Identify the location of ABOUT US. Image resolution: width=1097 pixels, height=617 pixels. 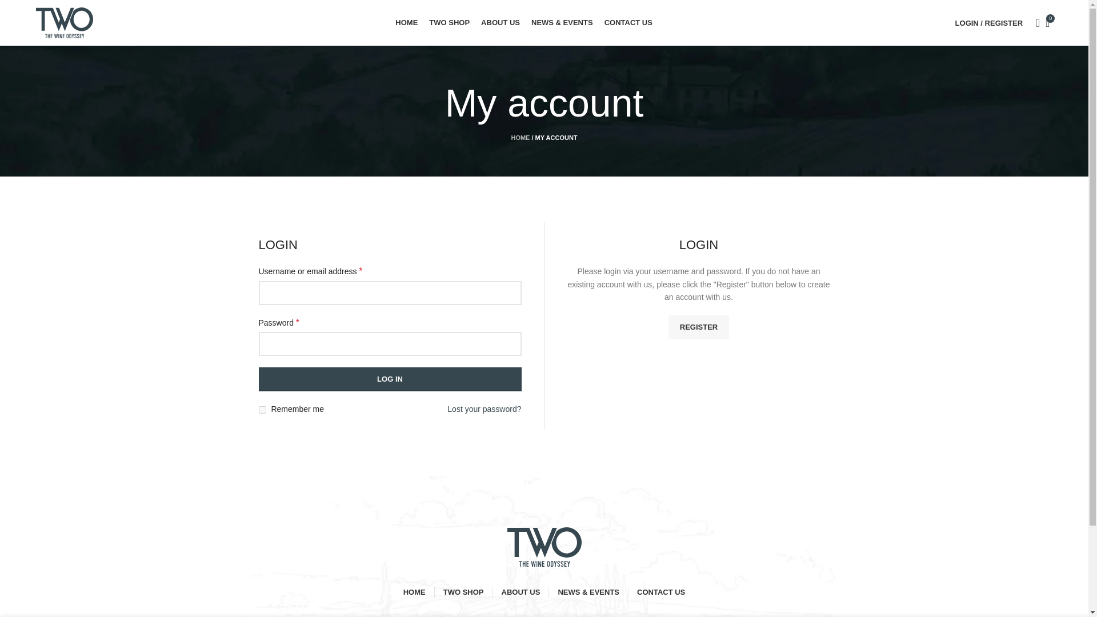
(521, 592).